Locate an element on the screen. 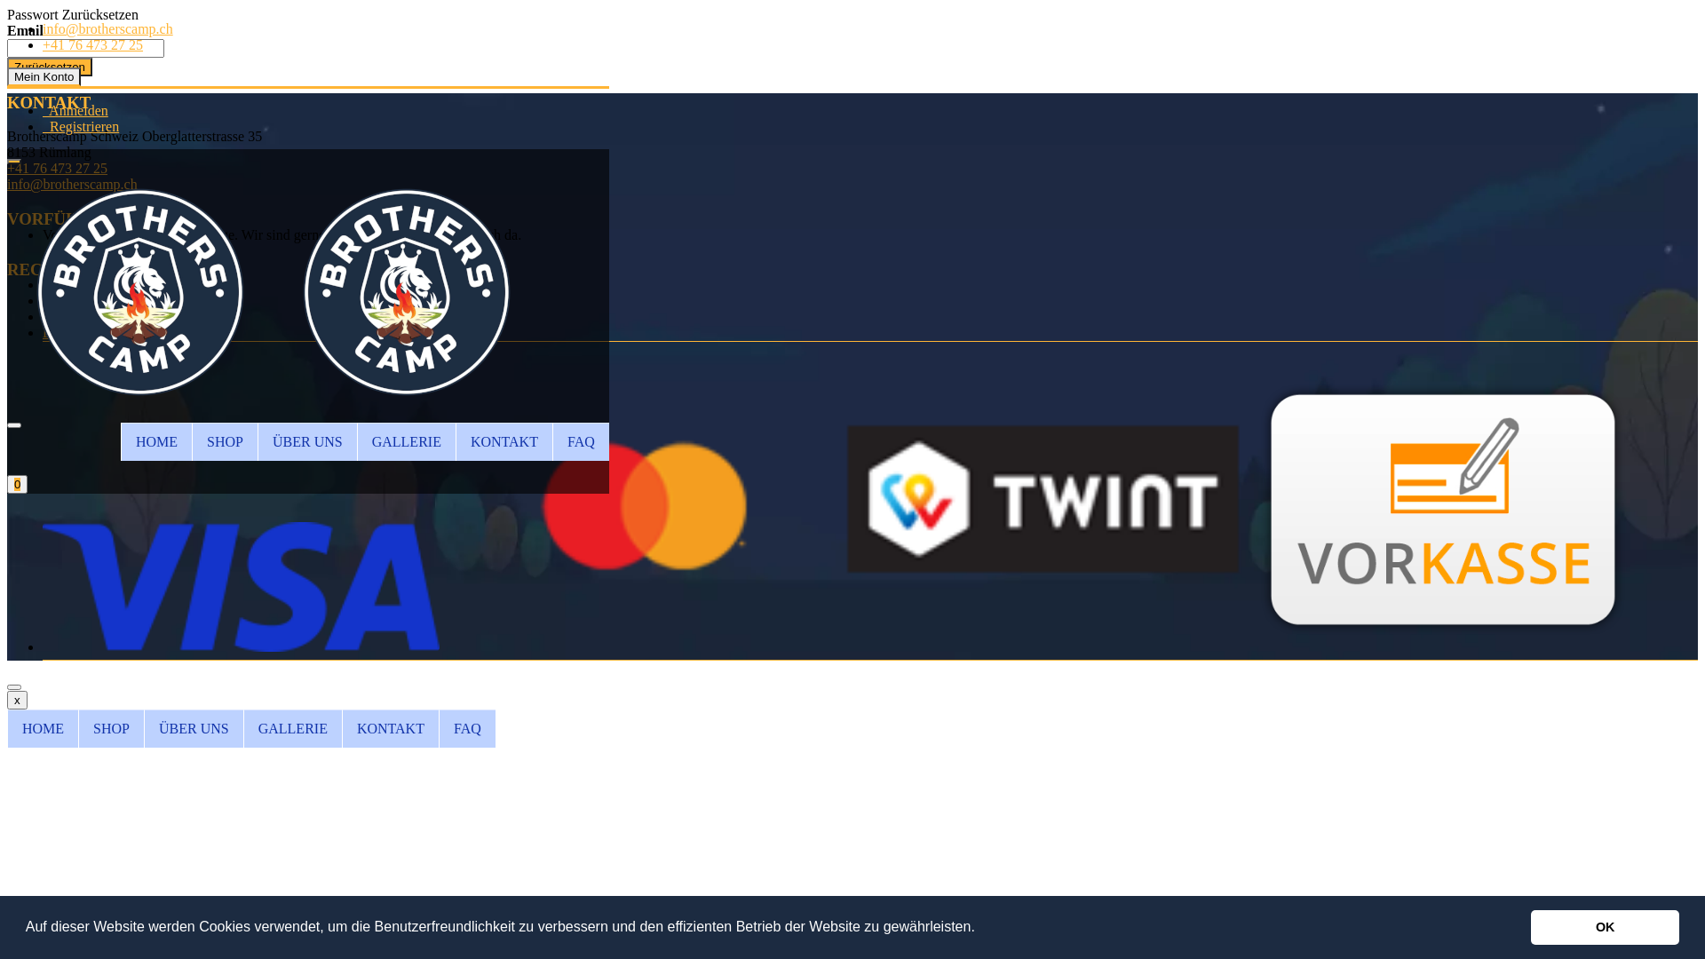  +41 76 473 27 25 is located at coordinates (57, 169).